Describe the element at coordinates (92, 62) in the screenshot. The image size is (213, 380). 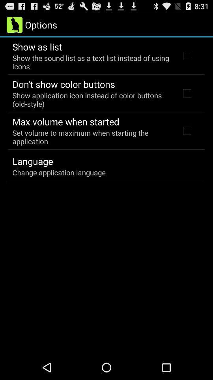
I see `turn on the item above don t show app` at that location.